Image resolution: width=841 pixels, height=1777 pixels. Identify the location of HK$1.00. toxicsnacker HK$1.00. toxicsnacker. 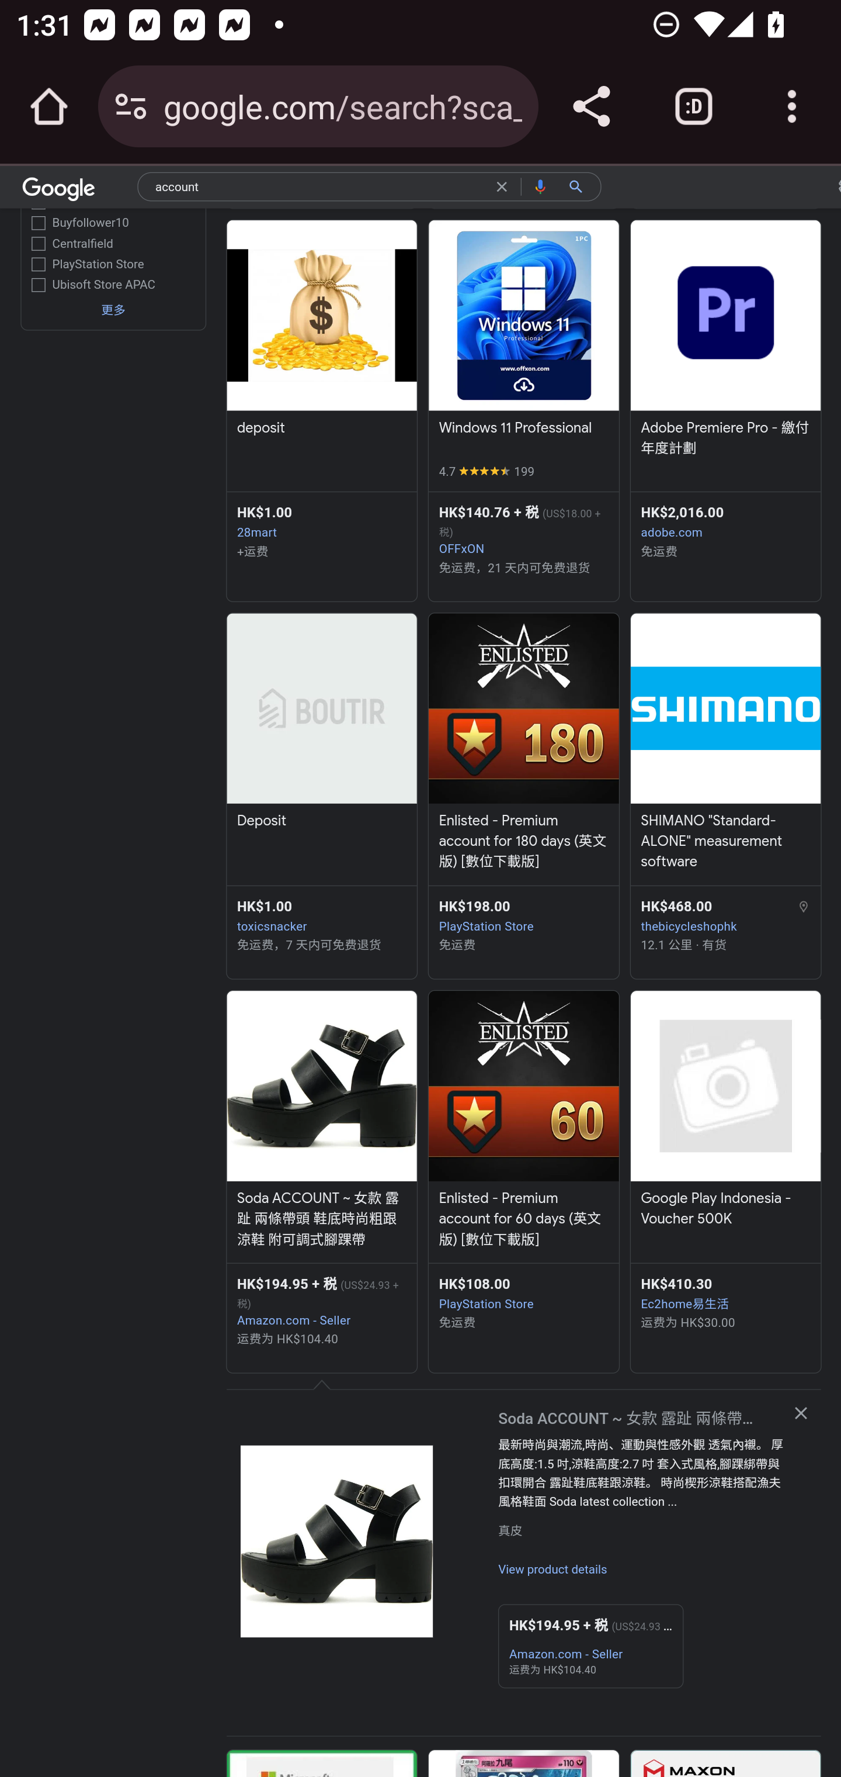
(321, 916).